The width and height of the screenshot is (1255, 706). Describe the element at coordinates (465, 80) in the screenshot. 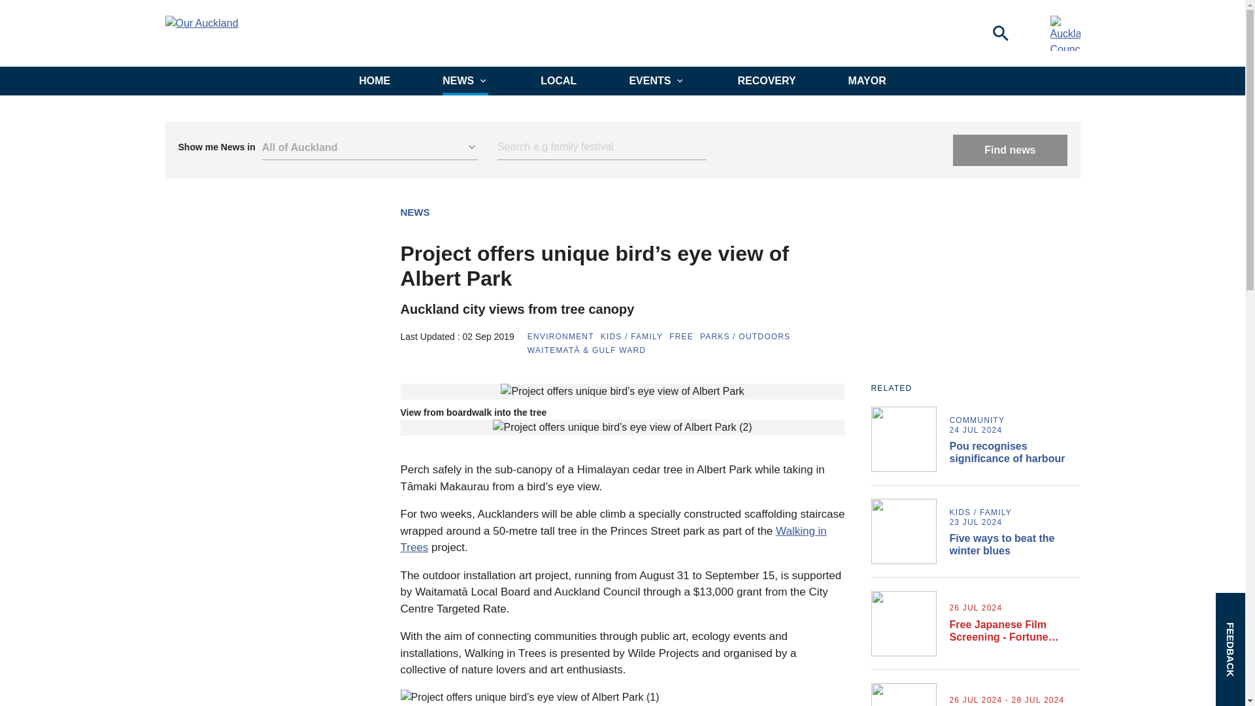

I see `NEWS` at that location.